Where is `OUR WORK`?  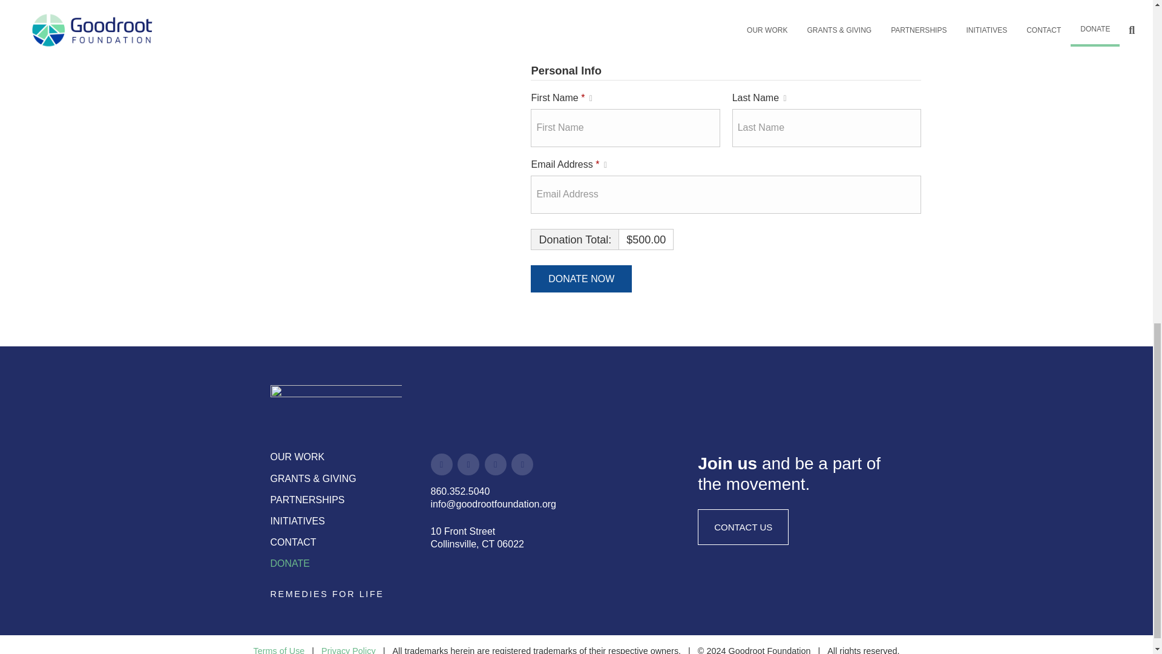
OUR WORK is located at coordinates (297, 457).